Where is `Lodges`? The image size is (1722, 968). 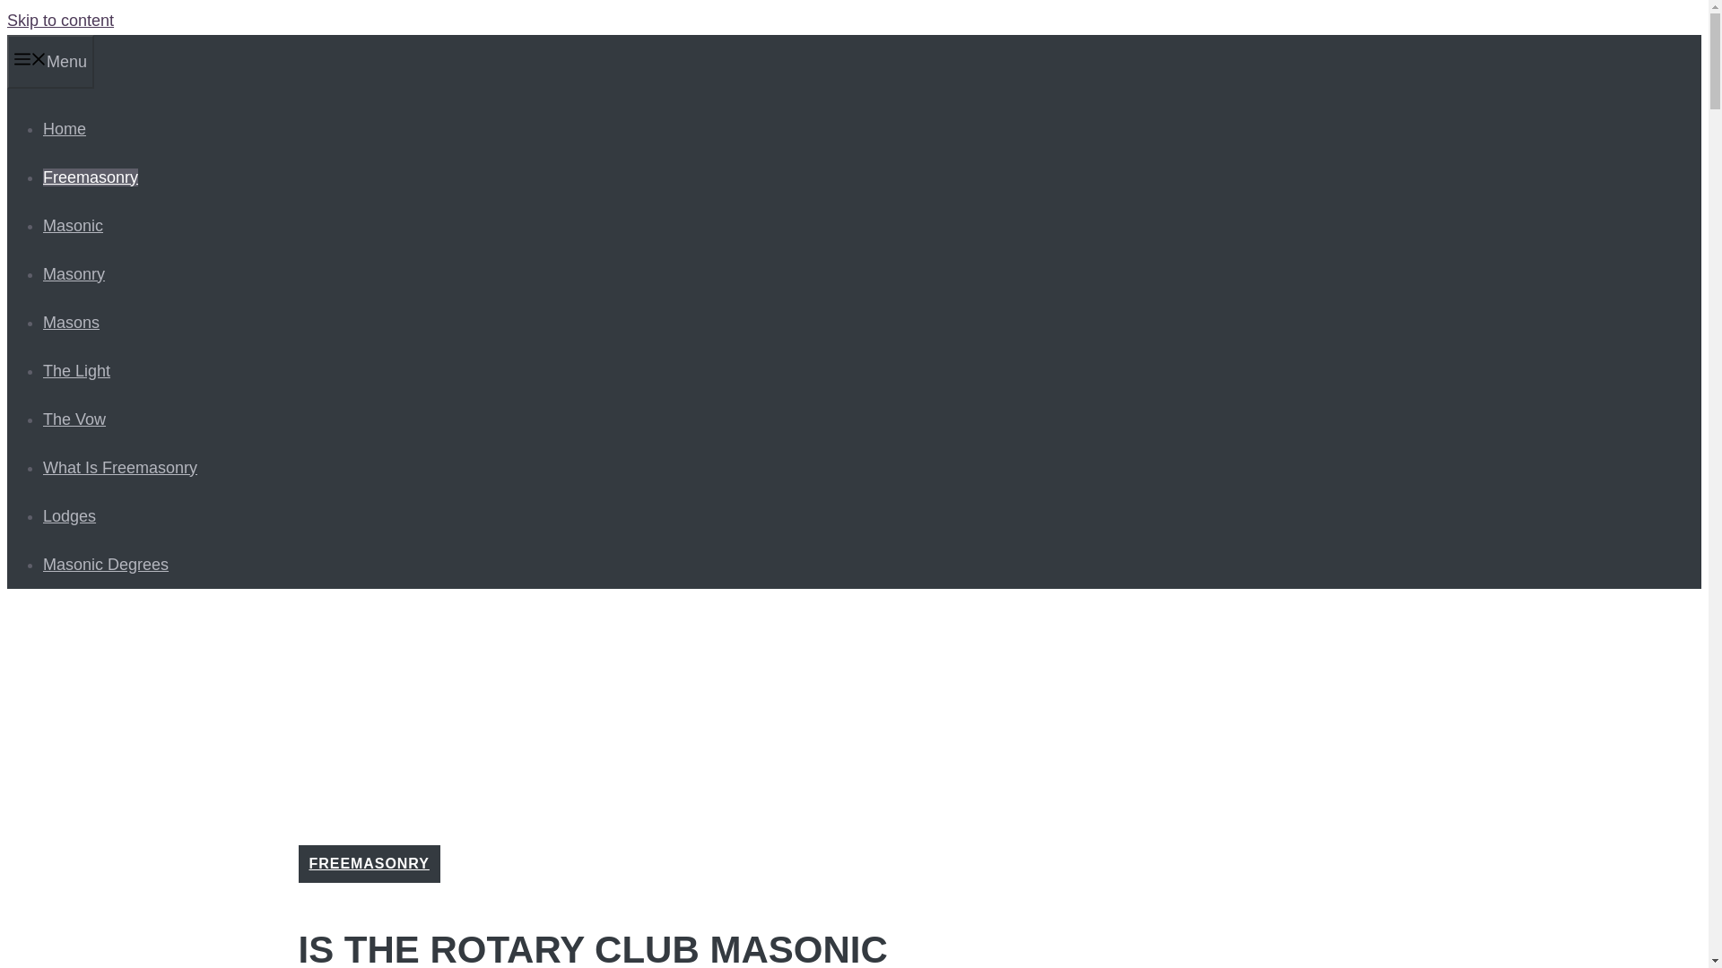
Lodges is located at coordinates (70, 516).